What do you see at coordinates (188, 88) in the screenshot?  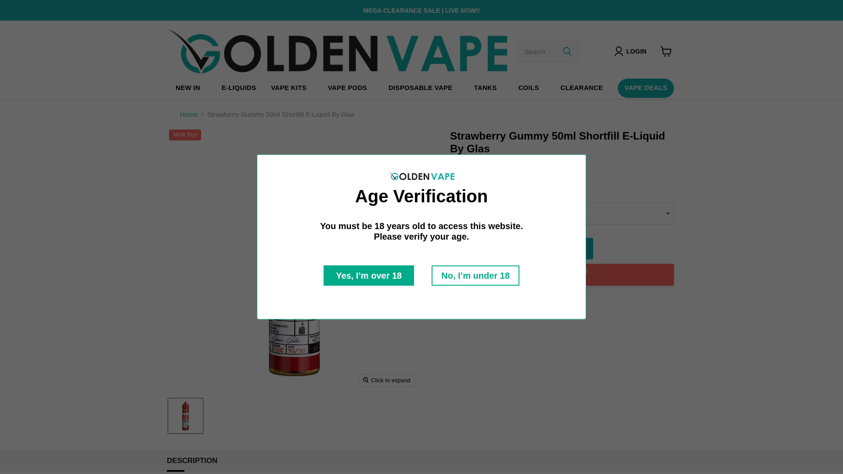 I see `NEW IN` at bounding box center [188, 88].